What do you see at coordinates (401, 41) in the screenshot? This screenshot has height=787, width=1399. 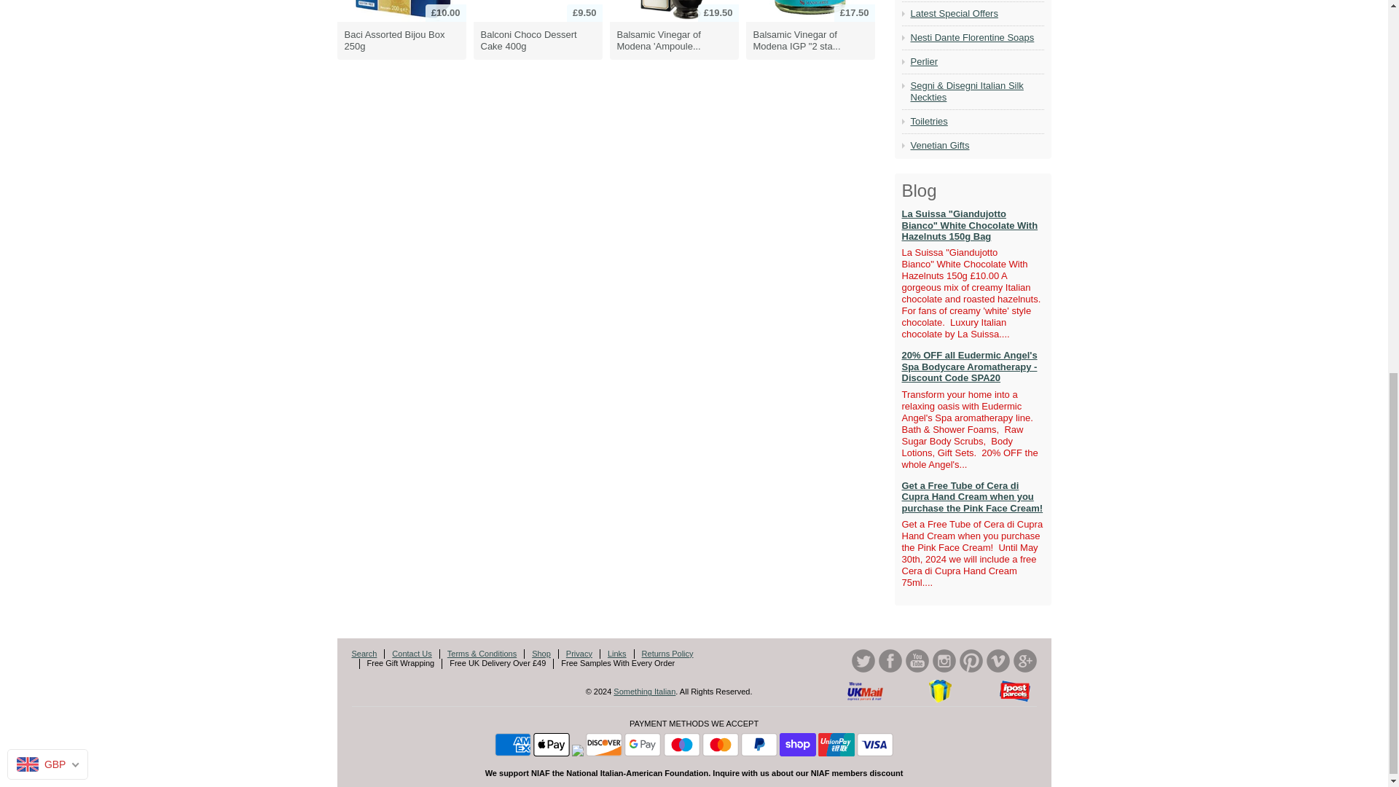 I see `Baci Assorted Bijou Box 250g` at bounding box center [401, 41].